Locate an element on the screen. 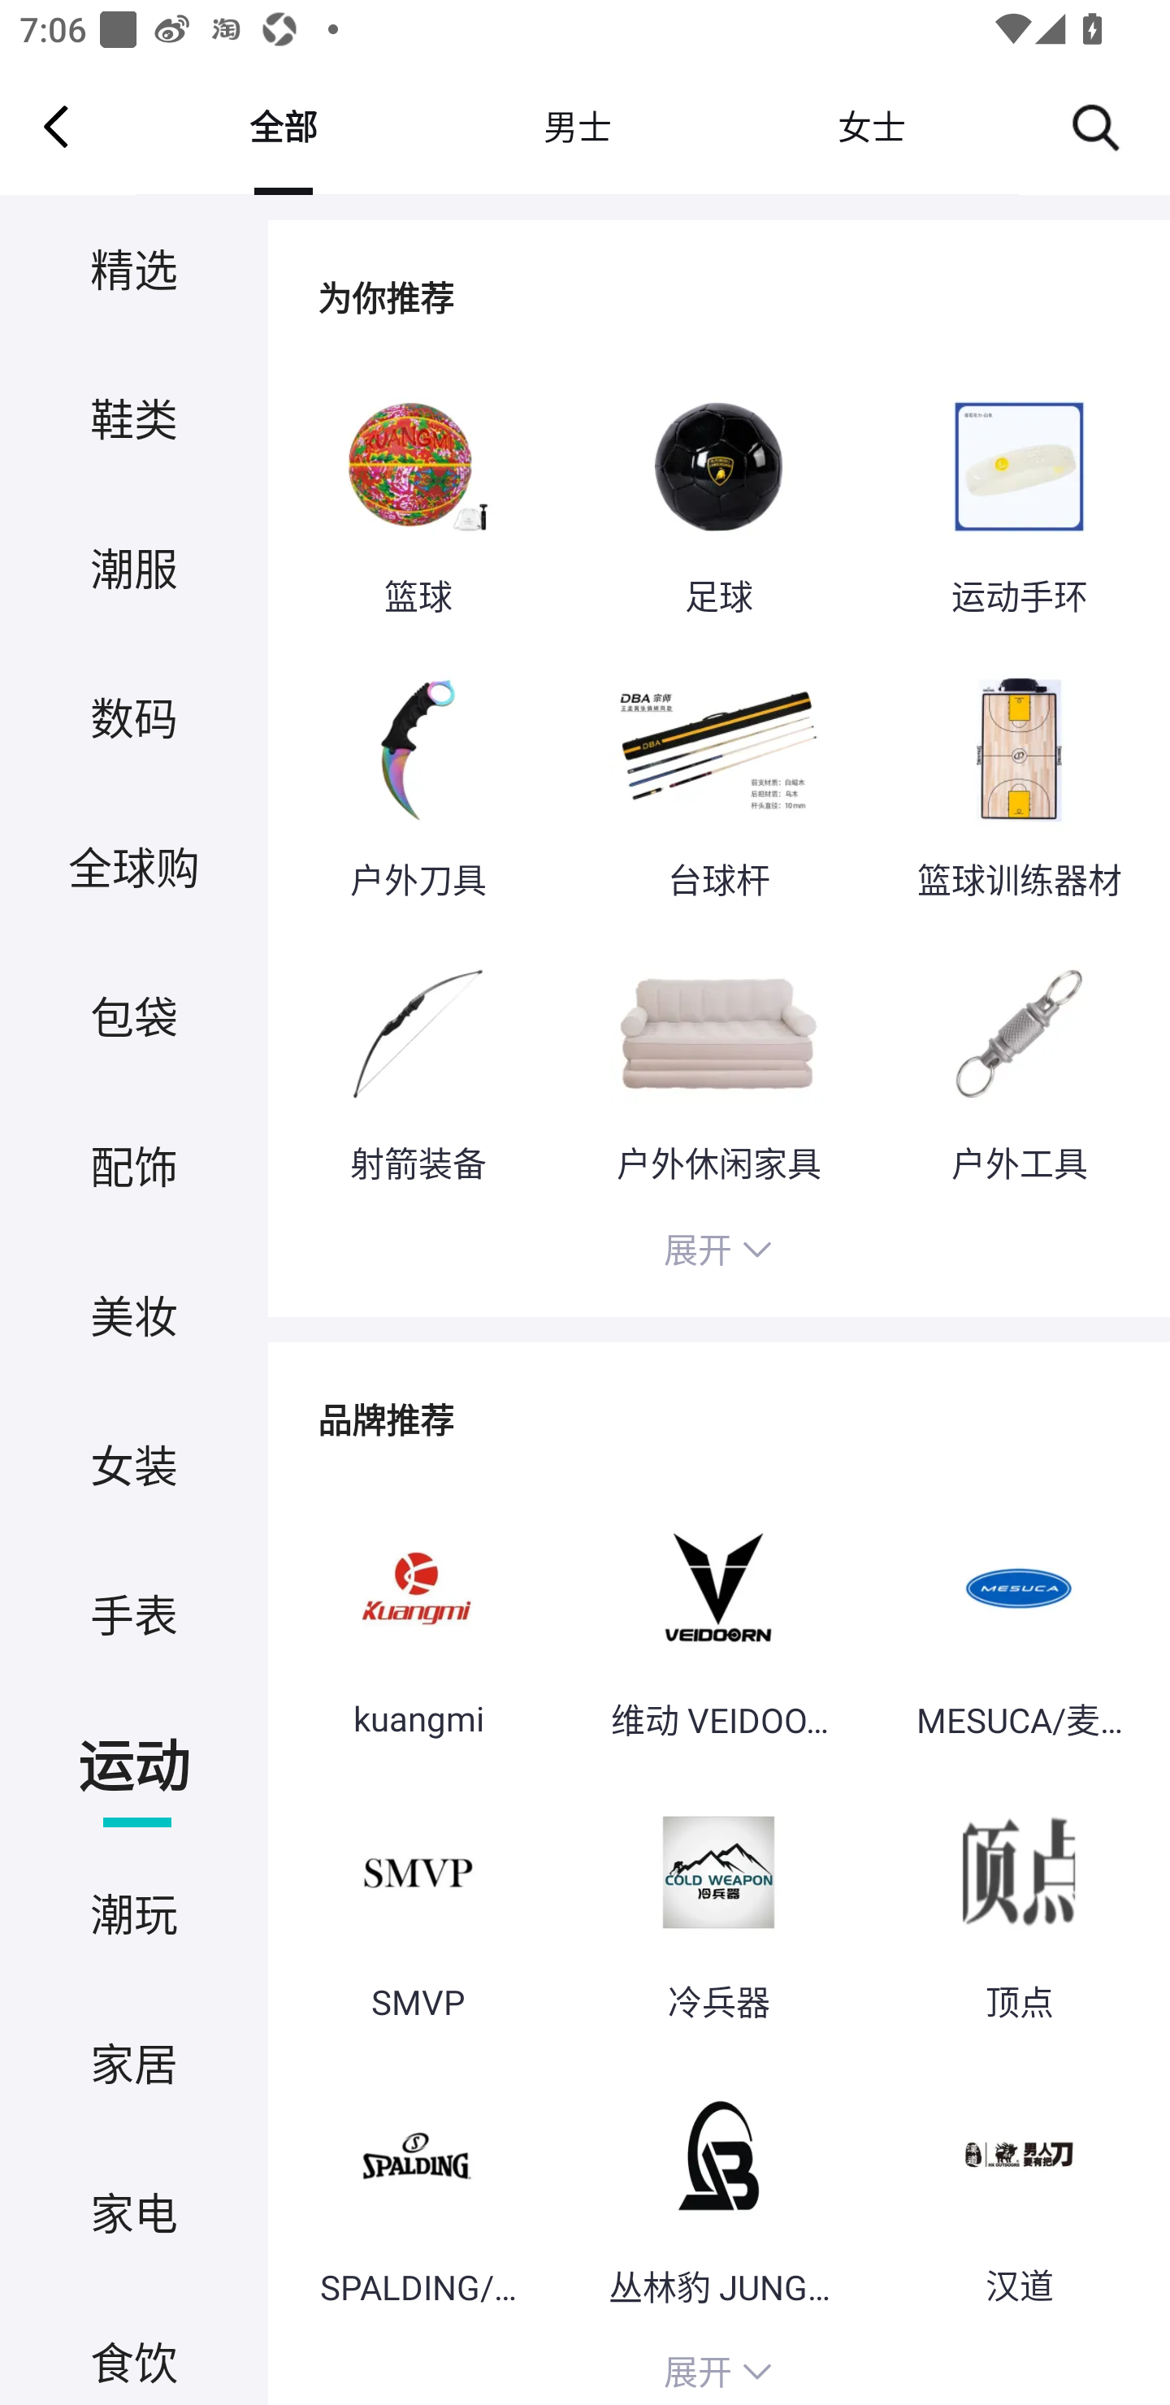  展开  is located at coordinates (718, 2368).